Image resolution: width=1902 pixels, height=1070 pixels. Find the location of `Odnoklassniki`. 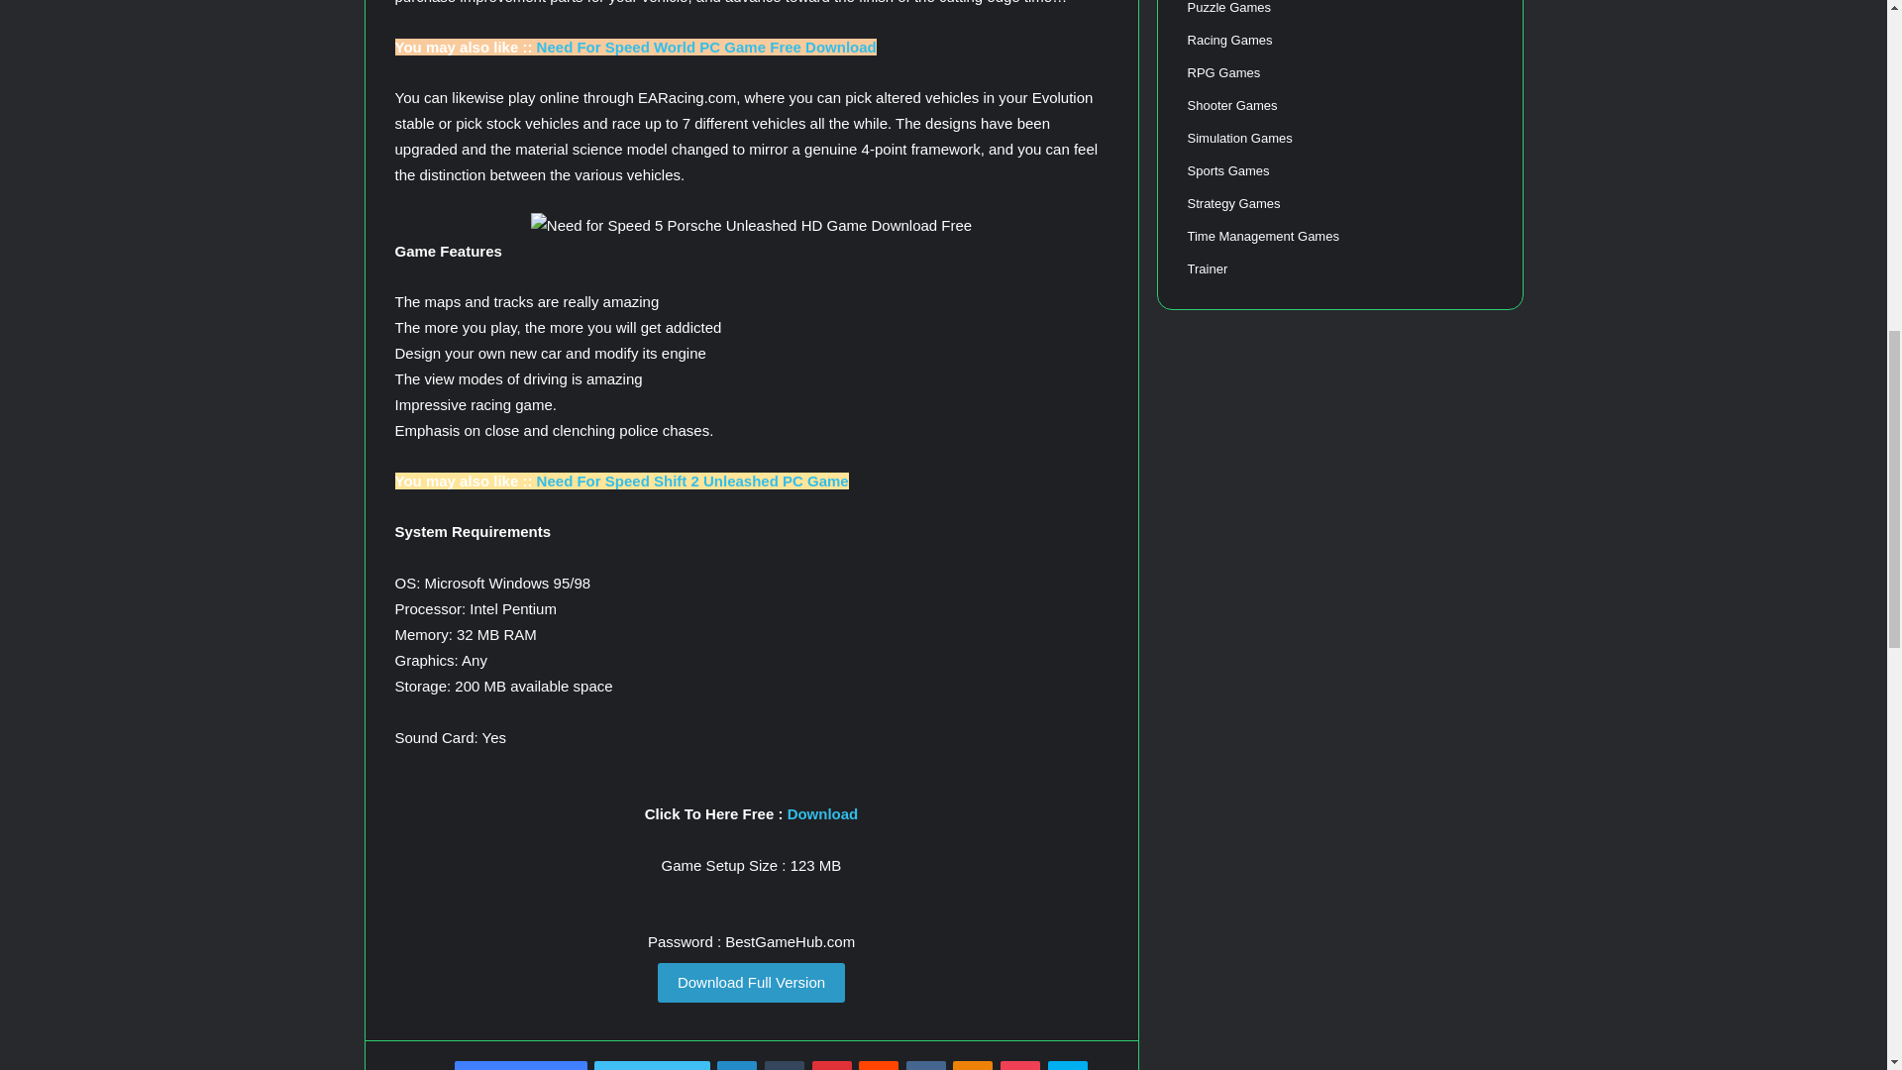

Odnoklassniki is located at coordinates (973, 1066).